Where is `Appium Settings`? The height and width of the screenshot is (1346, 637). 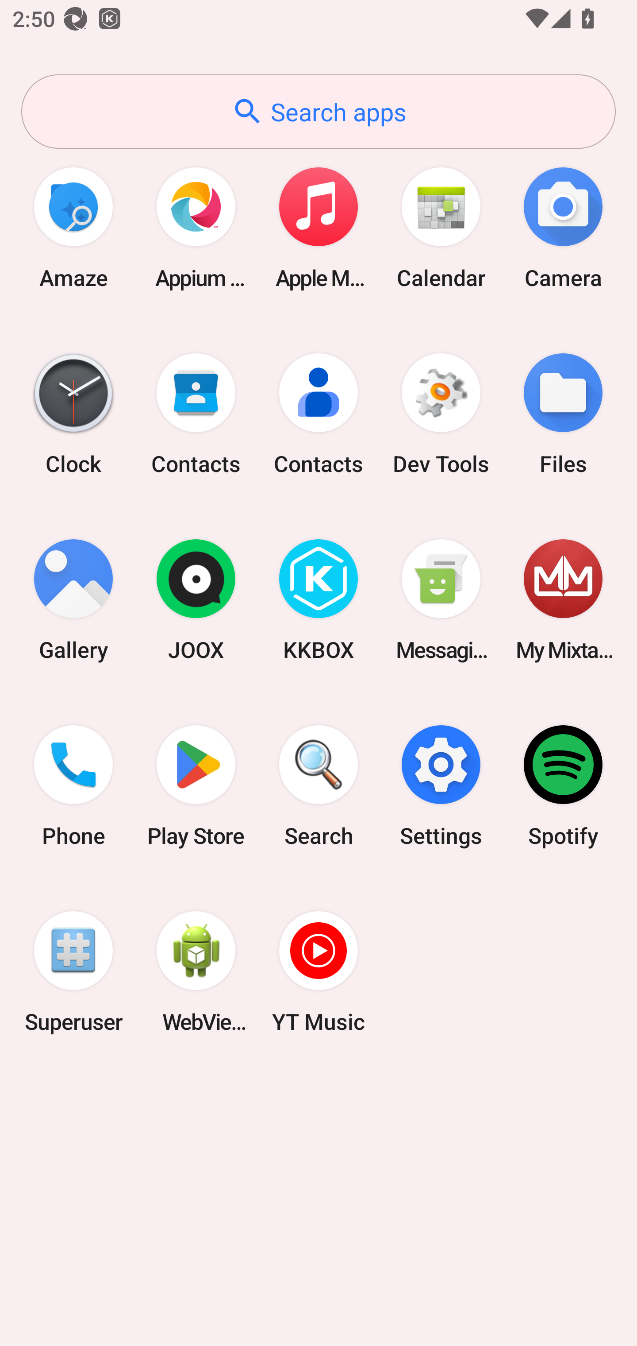
Appium Settings is located at coordinates (196, 228).